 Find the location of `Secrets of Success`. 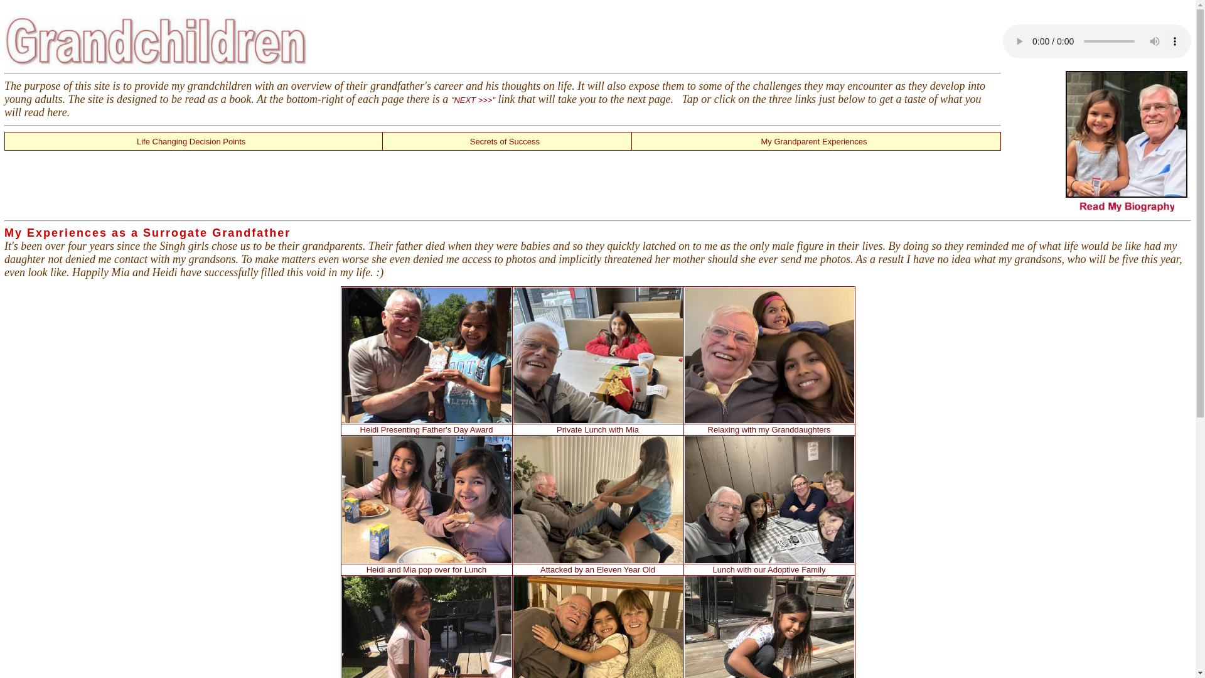

Secrets of Success is located at coordinates (505, 142).